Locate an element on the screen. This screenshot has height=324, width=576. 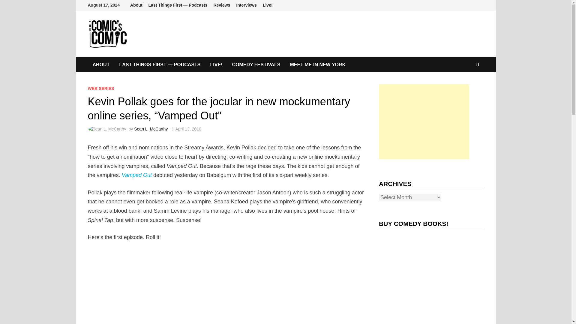
COMEDY FESTIVALS is located at coordinates (256, 65).